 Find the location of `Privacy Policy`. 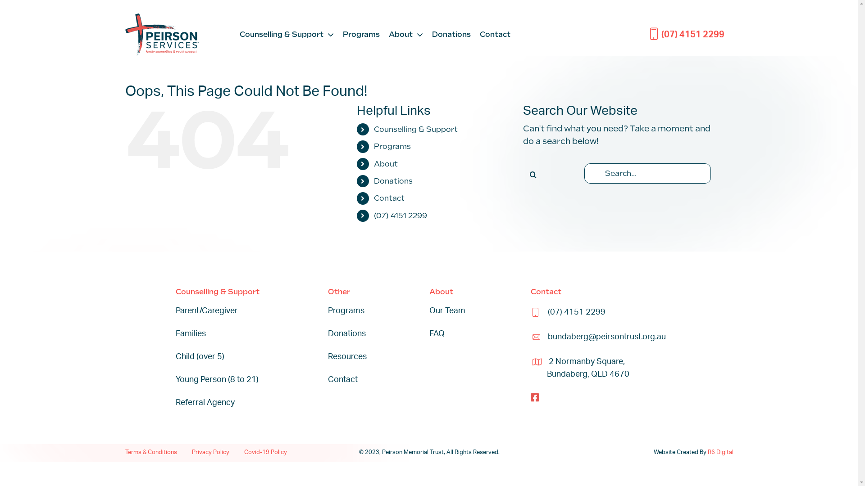

Privacy Policy is located at coordinates (210, 453).